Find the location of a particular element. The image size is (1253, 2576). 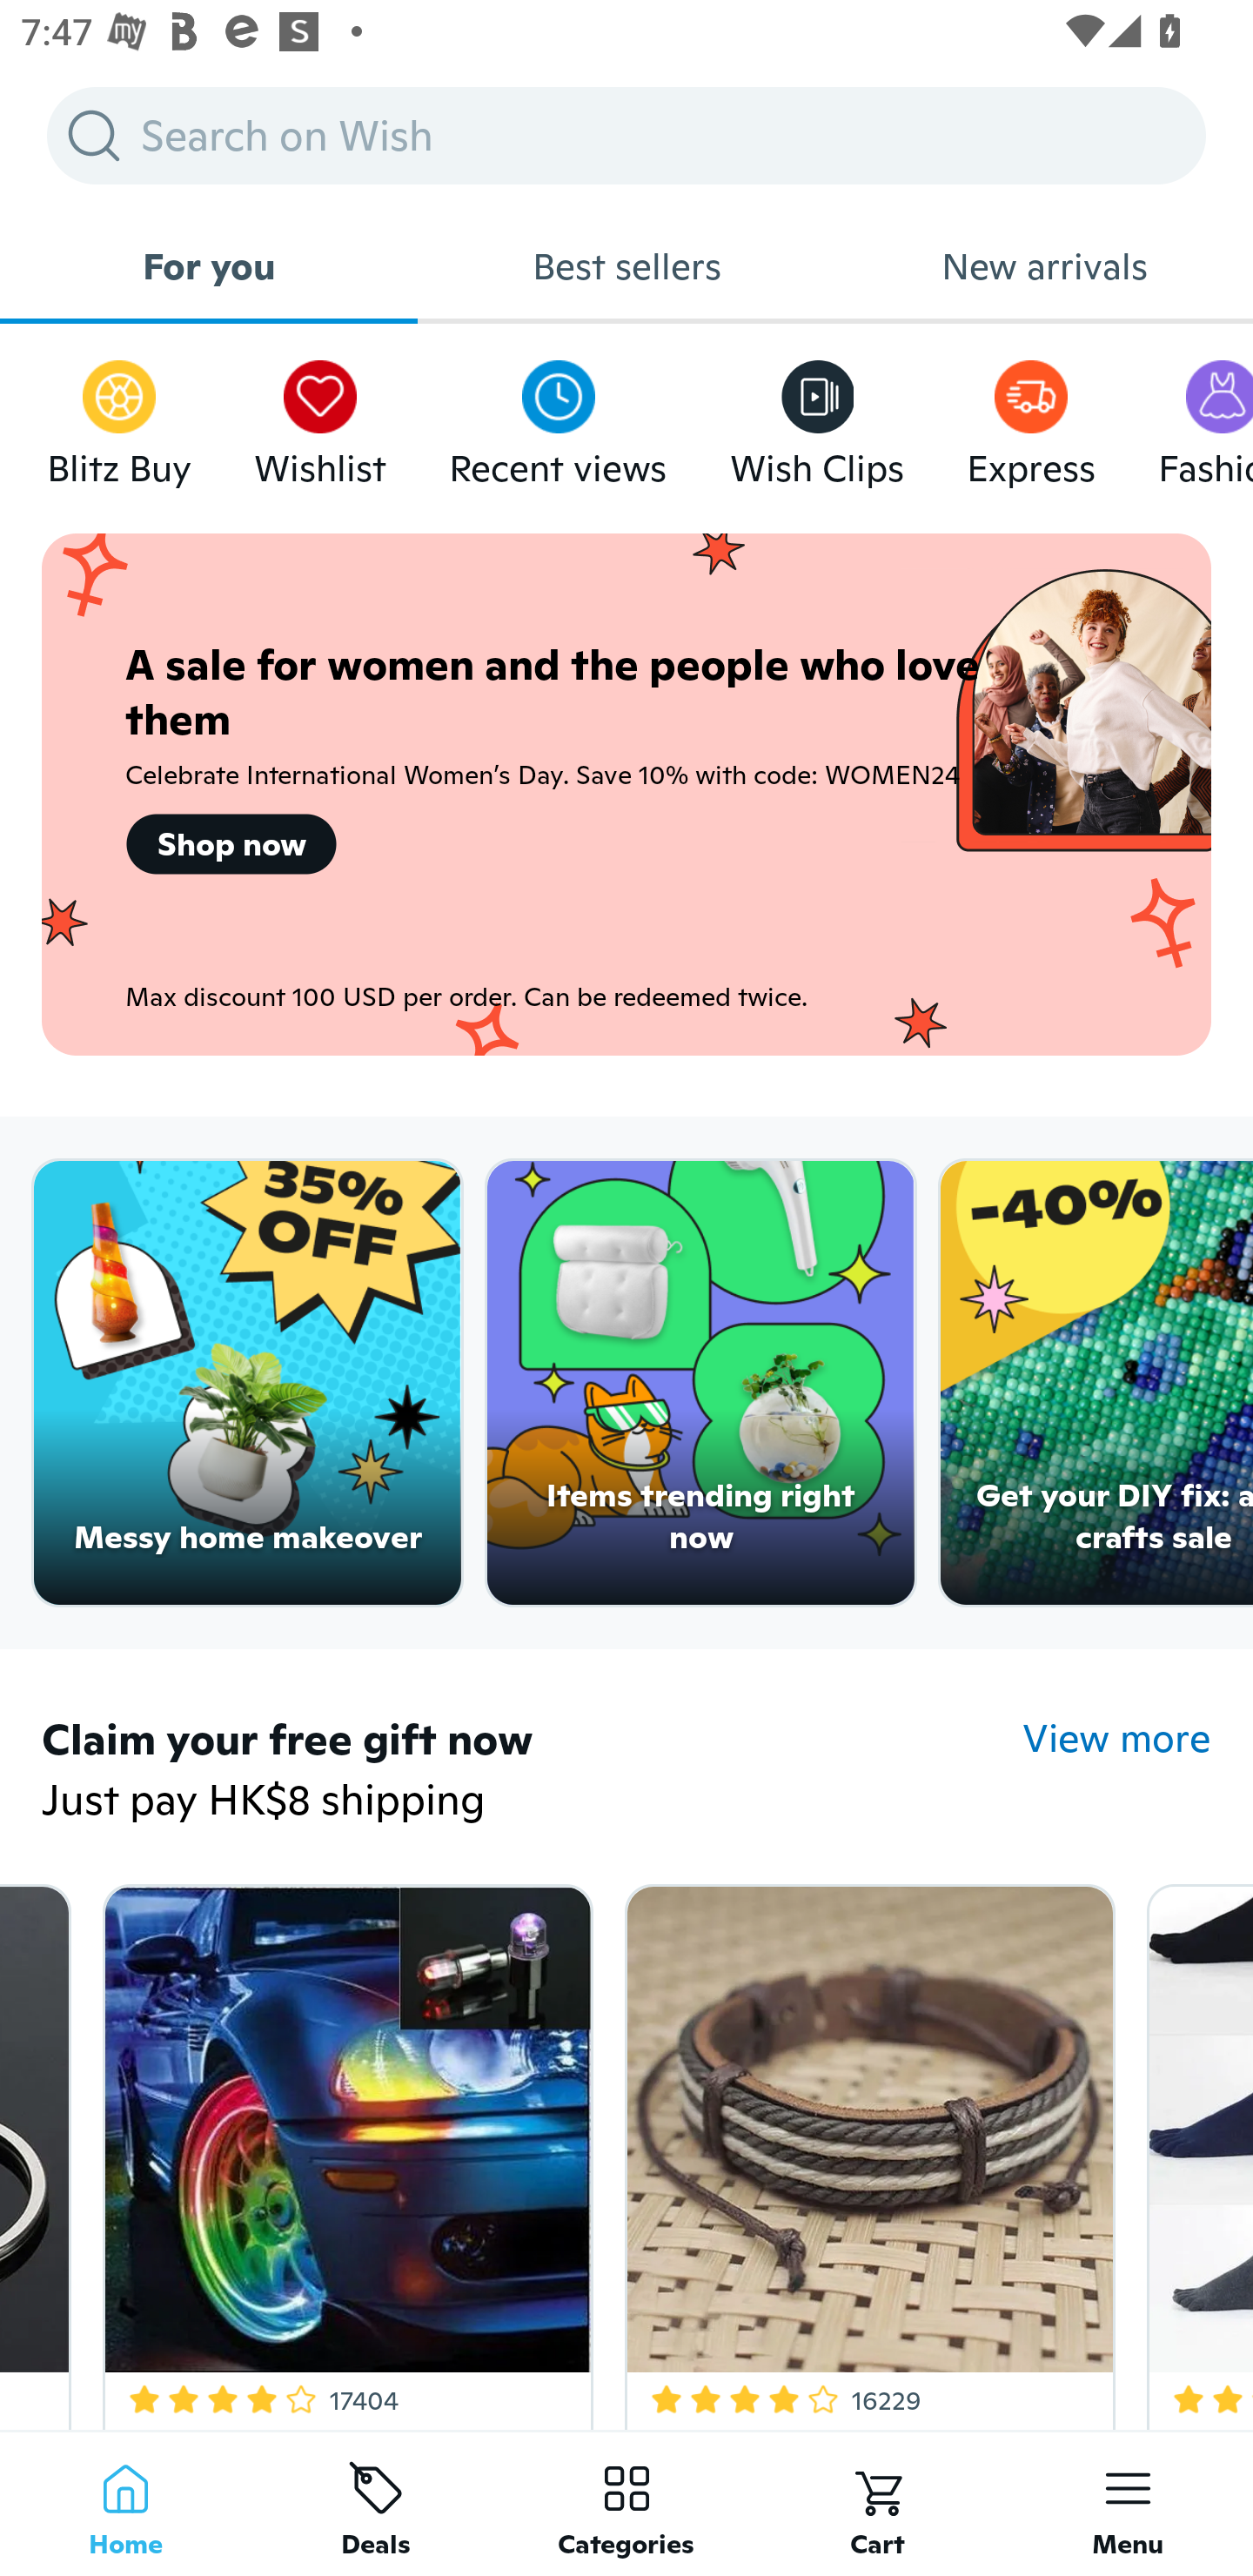

Messy home makeover is located at coordinates (247, 1383).